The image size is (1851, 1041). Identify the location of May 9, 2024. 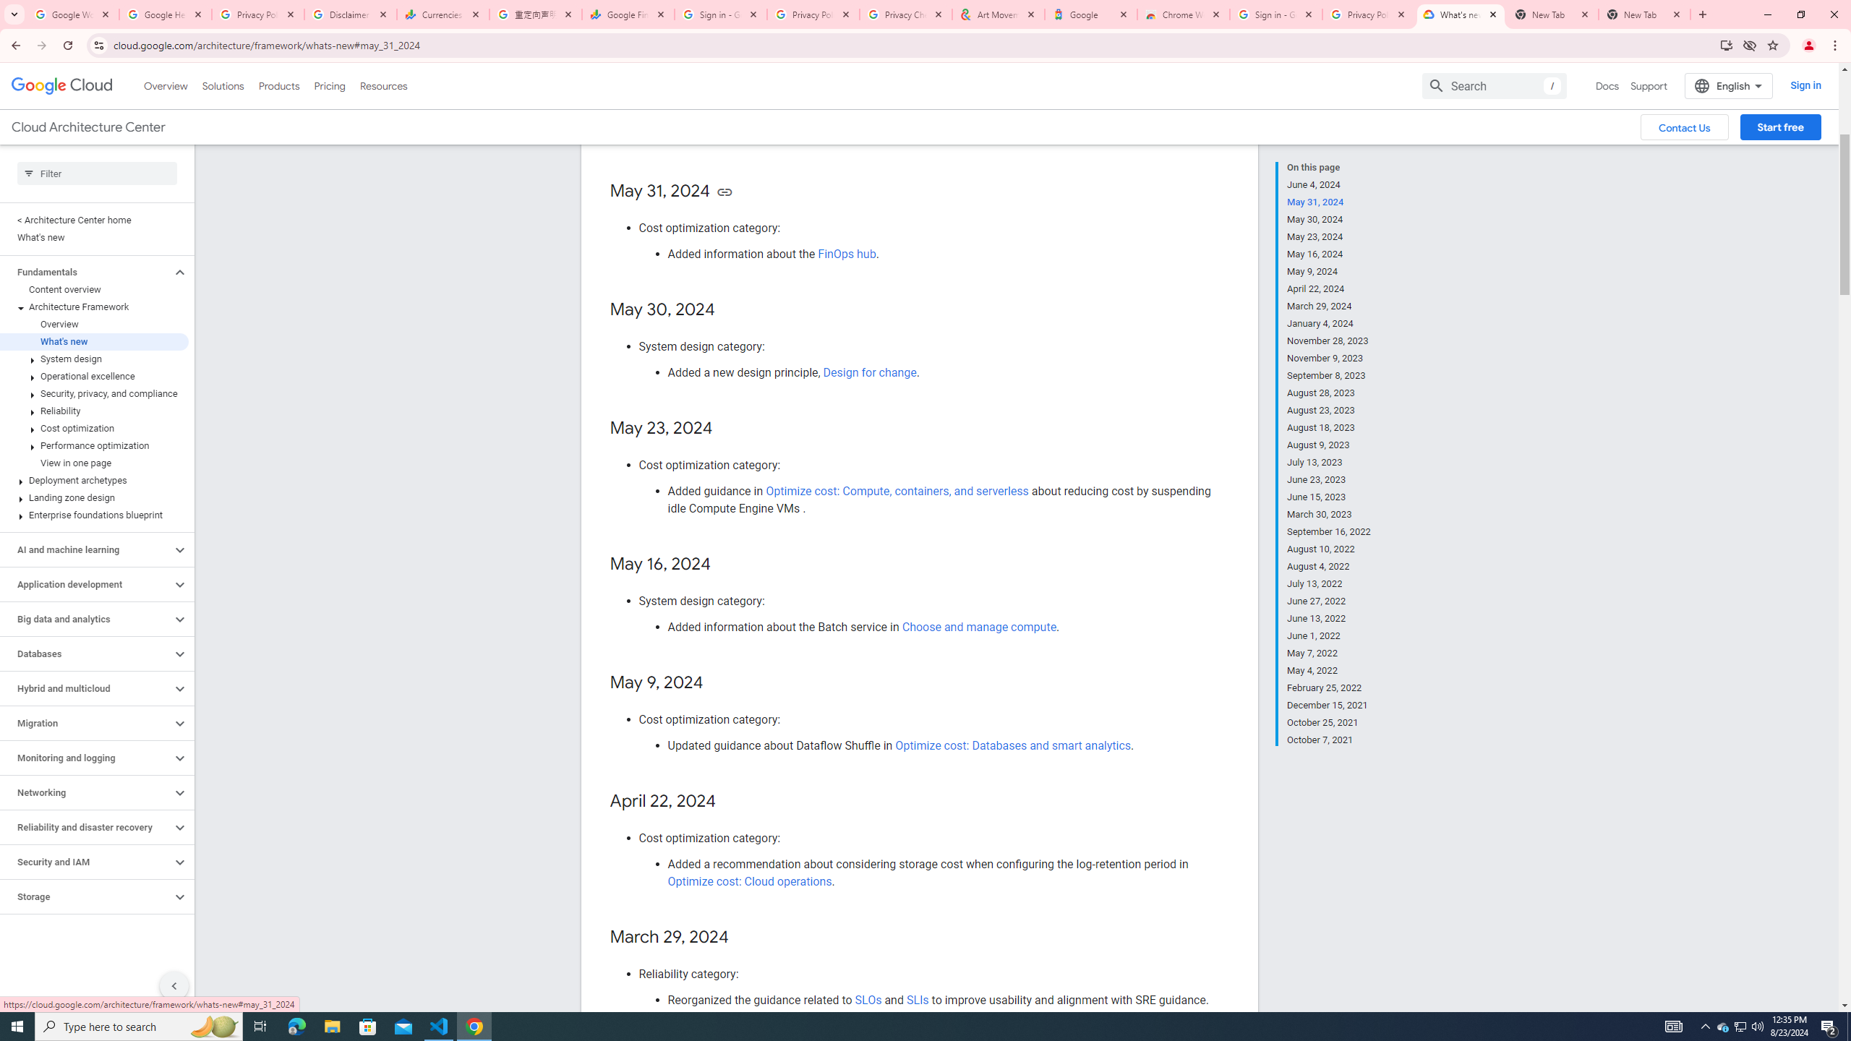
(1329, 272).